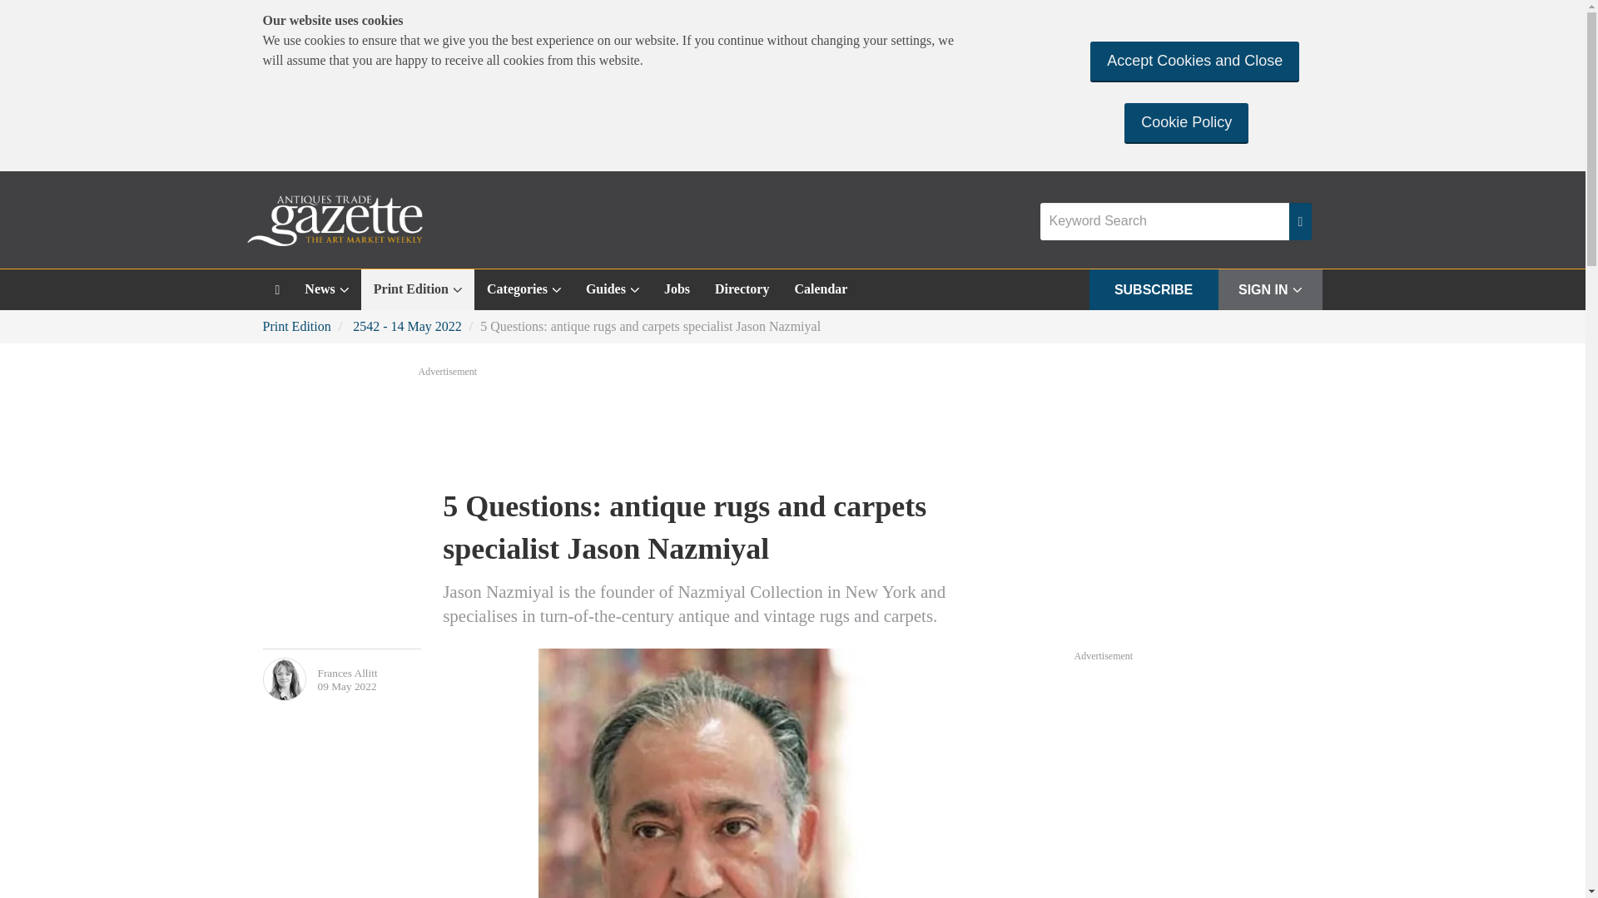 This screenshot has width=1598, height=898. What do you see at coordinates (1164, 221) in the screenshot?
I see `Keyword Search` at bounding box center [1164, 221].